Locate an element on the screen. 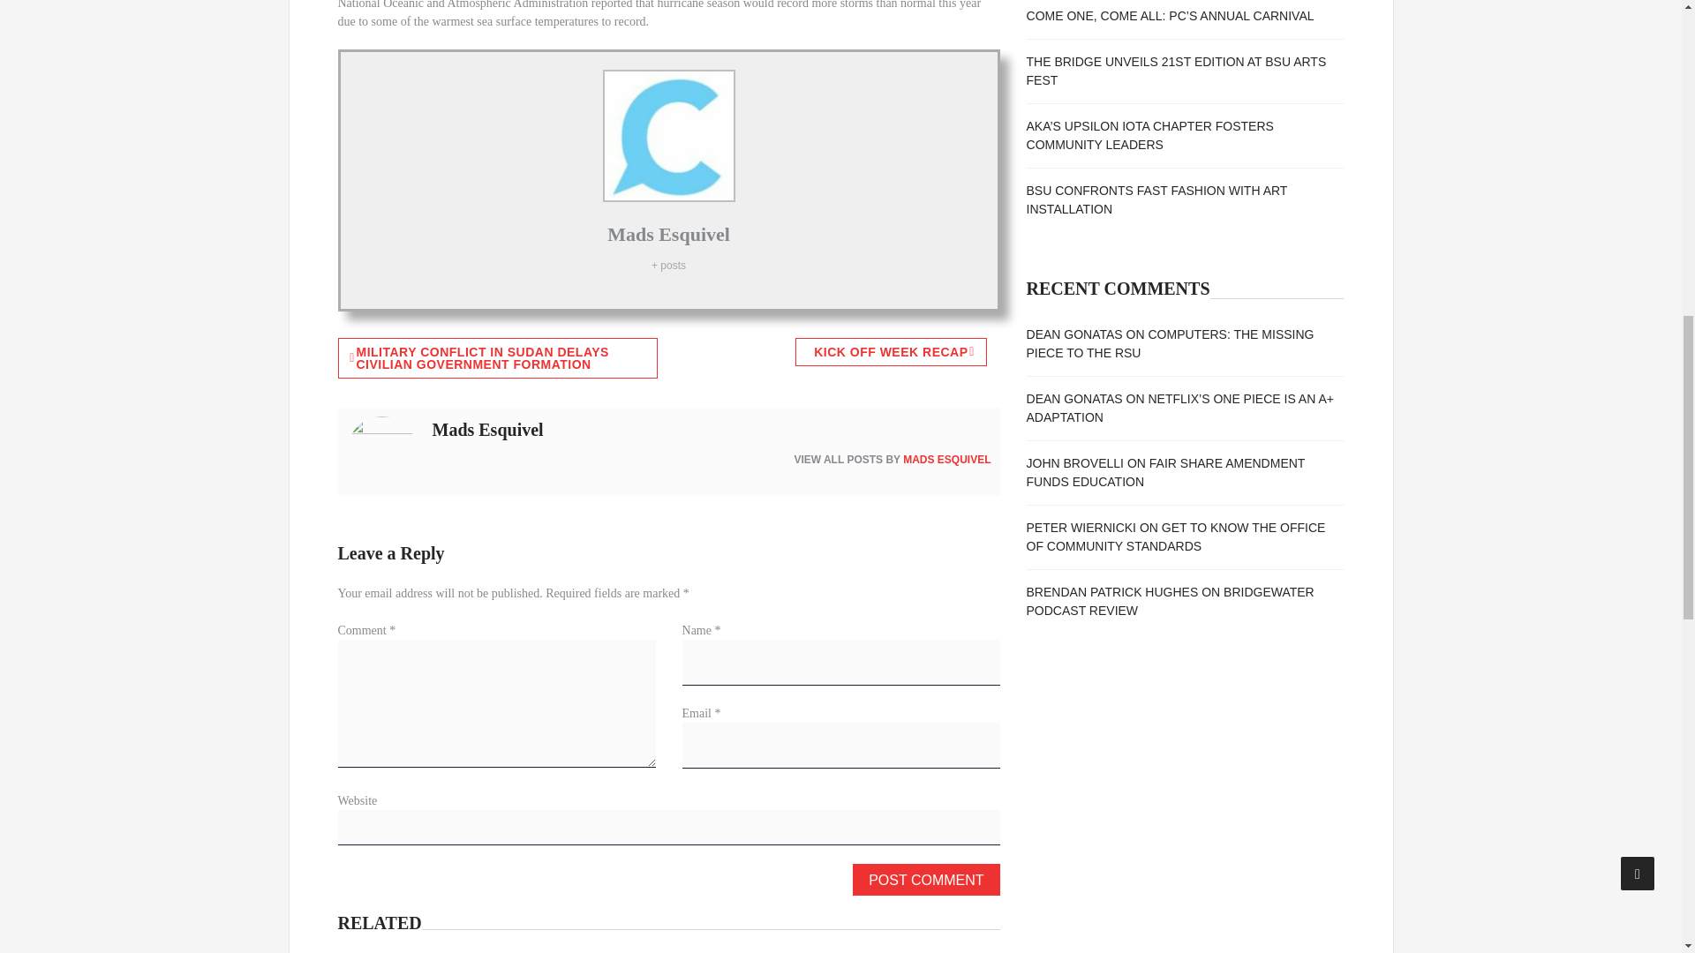 This screenshot has width=1695, height=953. MADS ESQUIVEL is located at coordinates (946, 460).